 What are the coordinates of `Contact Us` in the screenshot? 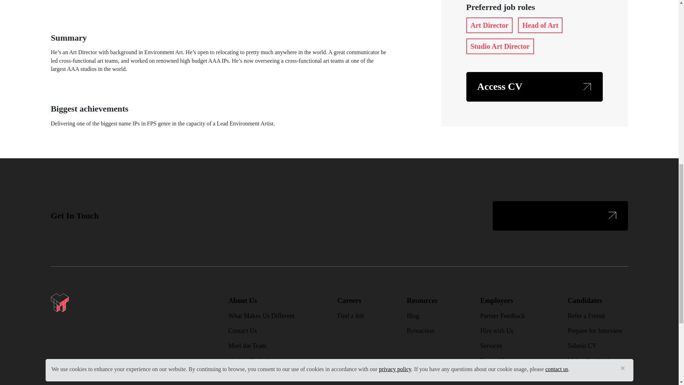 It's located at (243, 331).